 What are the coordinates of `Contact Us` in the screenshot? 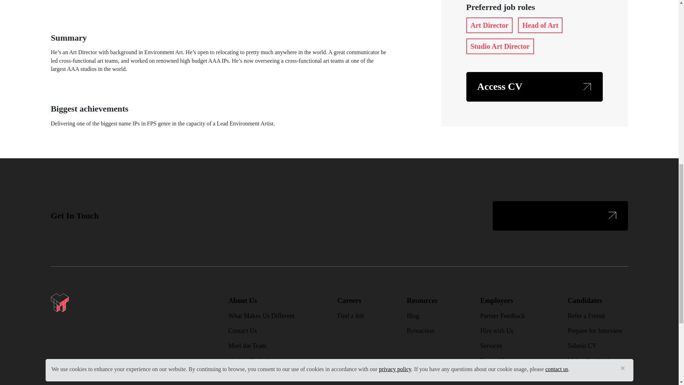 It's located at (243, 331).